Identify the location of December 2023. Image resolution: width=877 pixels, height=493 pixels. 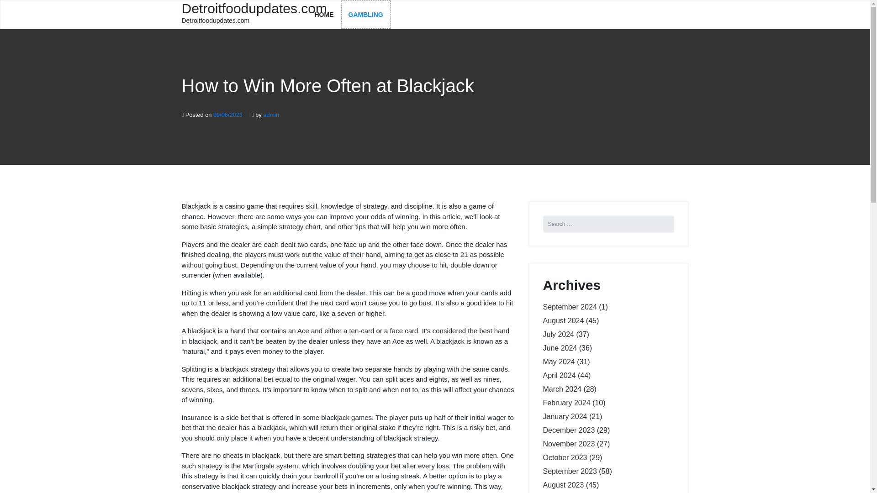
(568, 430).